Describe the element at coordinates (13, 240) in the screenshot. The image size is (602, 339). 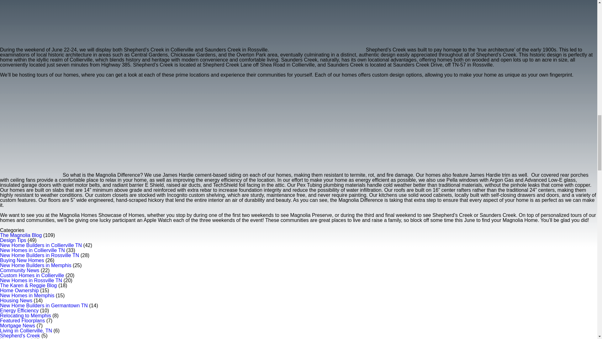
I see `Design Tips` at that location.